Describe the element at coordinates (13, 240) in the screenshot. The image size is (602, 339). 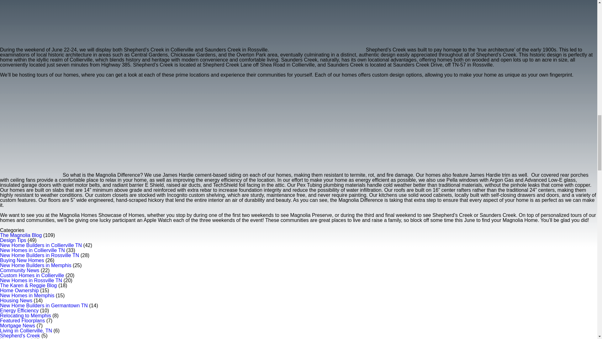
I see `Design Tips` at that location.